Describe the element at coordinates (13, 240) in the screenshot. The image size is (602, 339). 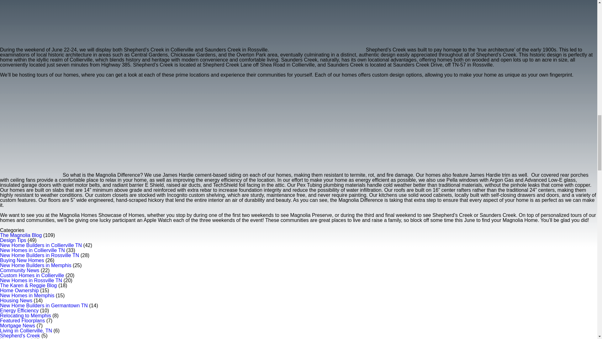
I see `Design Tips` at that location.